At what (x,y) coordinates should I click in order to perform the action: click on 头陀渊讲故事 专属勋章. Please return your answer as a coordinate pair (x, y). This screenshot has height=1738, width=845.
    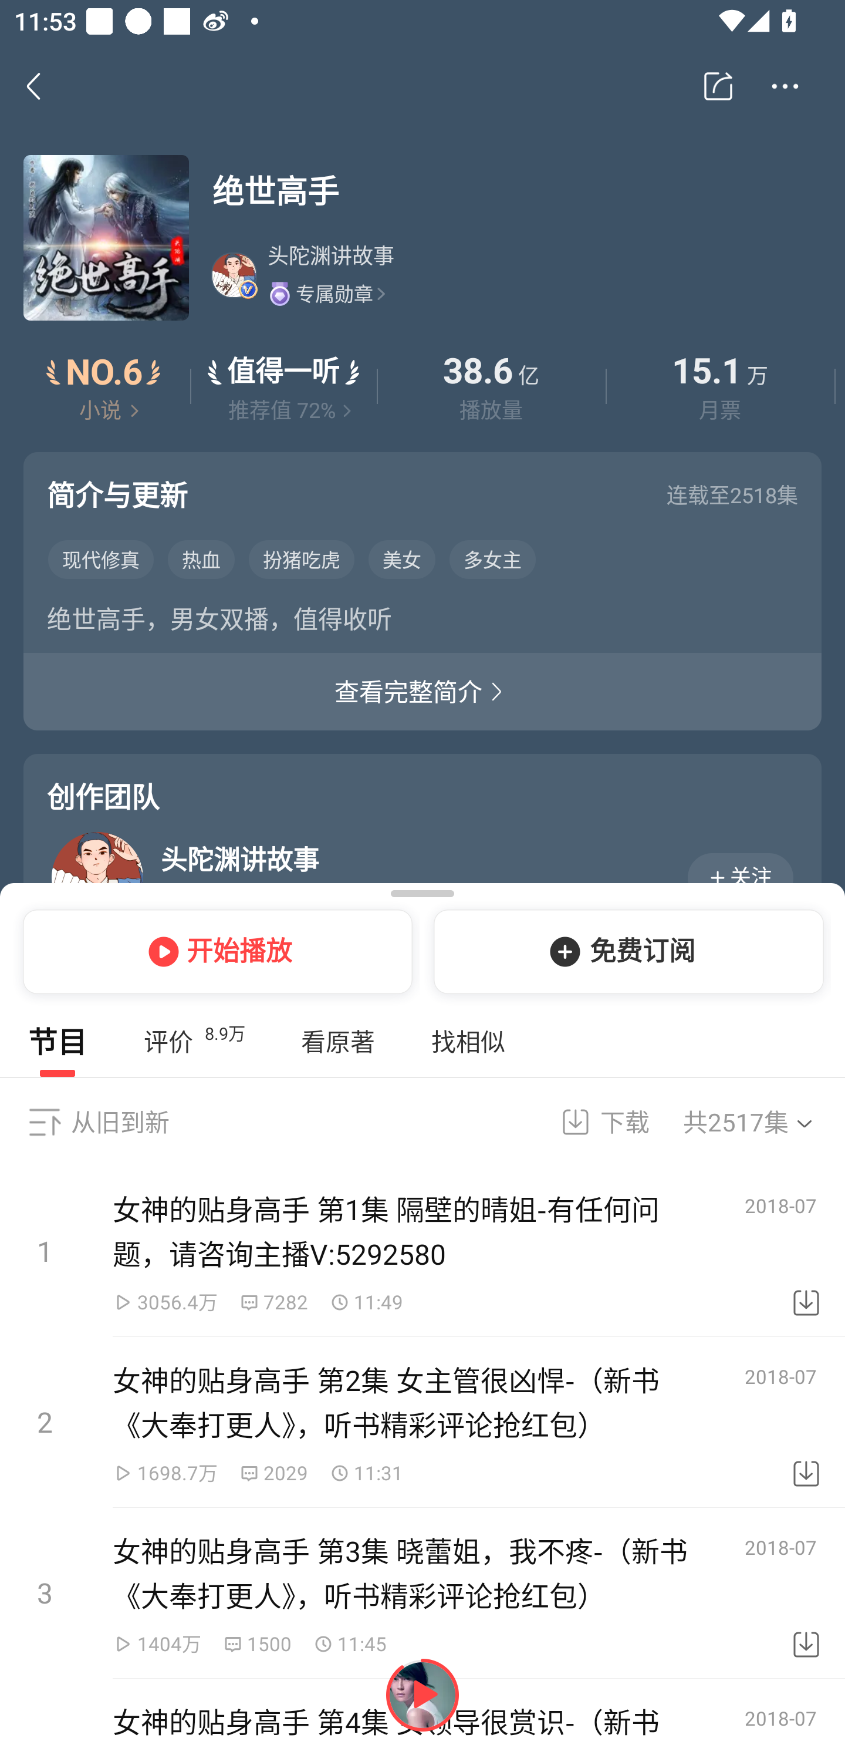
    Looking at the image, I should click on (515, 275).